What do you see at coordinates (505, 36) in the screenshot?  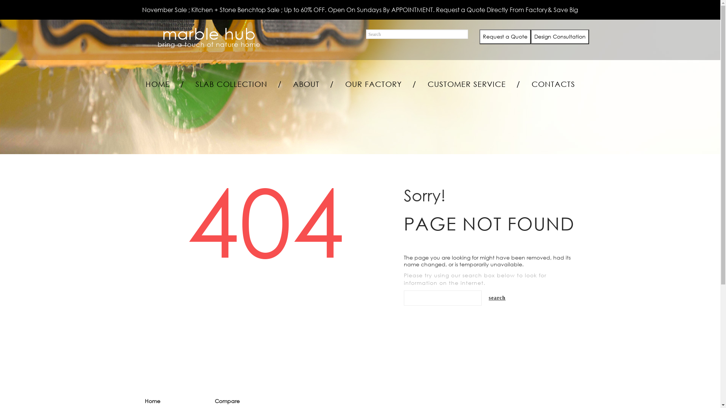 I see `Request a Quote` at bounding box center [505, 36].